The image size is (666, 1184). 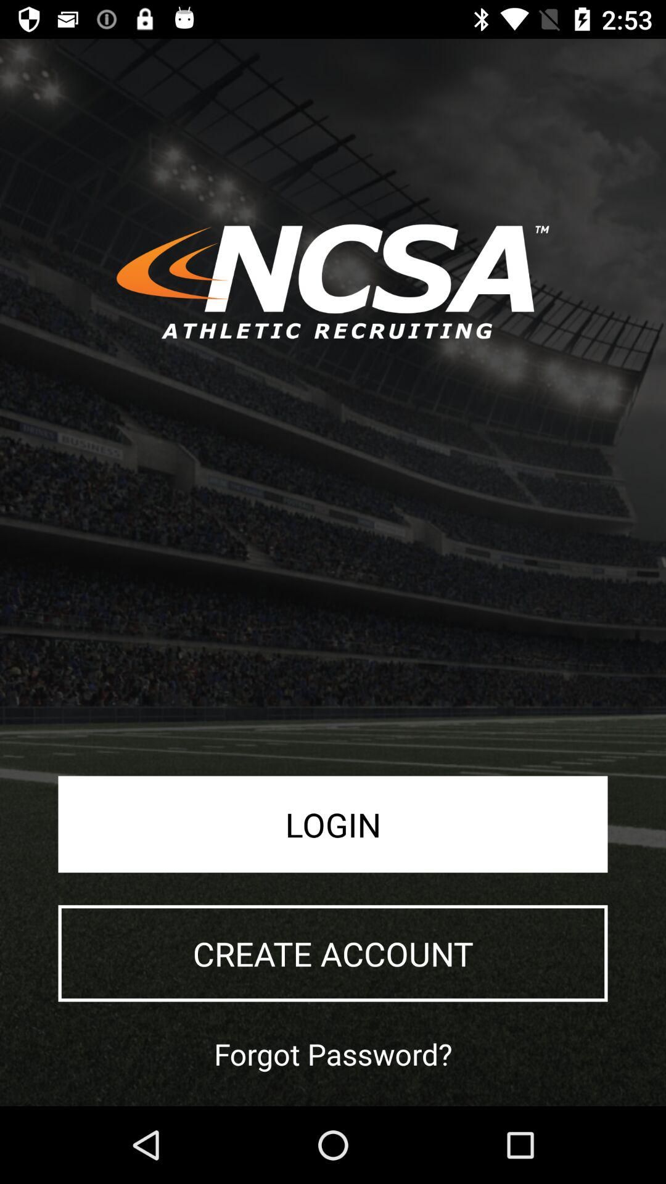 What do you see at coordinates (333, 953) in the screenshot?
I see `press the app below login app` at bounding box center [333, 953].